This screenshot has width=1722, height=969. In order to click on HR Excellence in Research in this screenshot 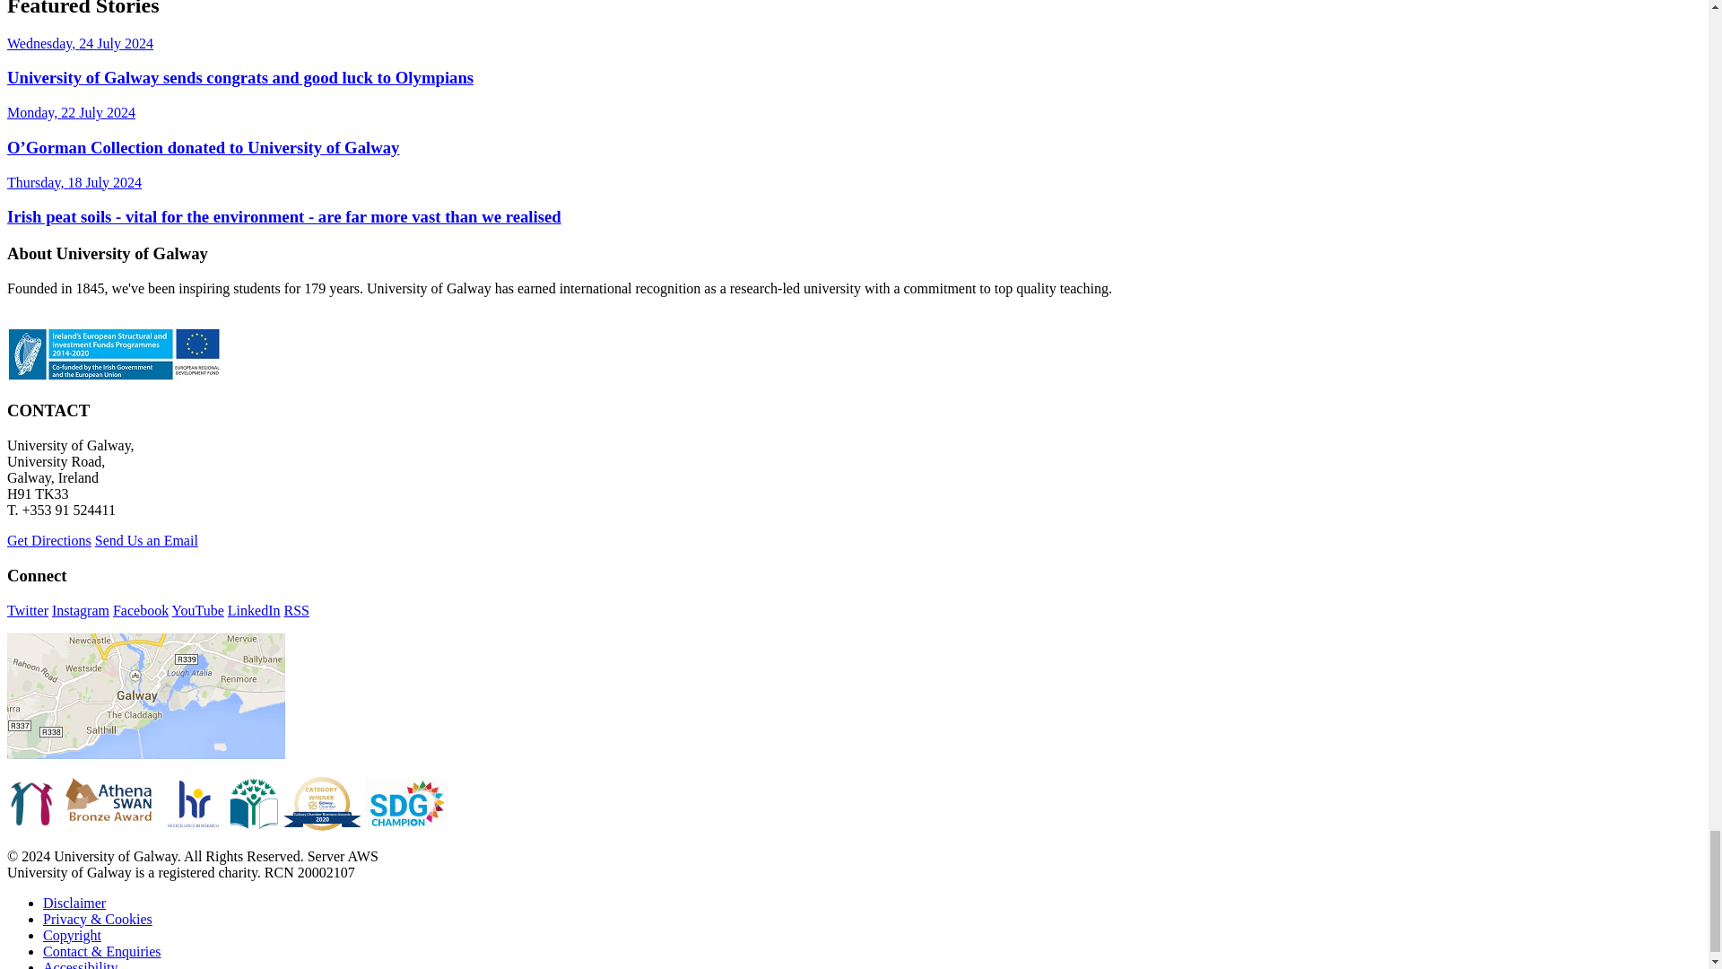, I will do `click(192, 804)`.